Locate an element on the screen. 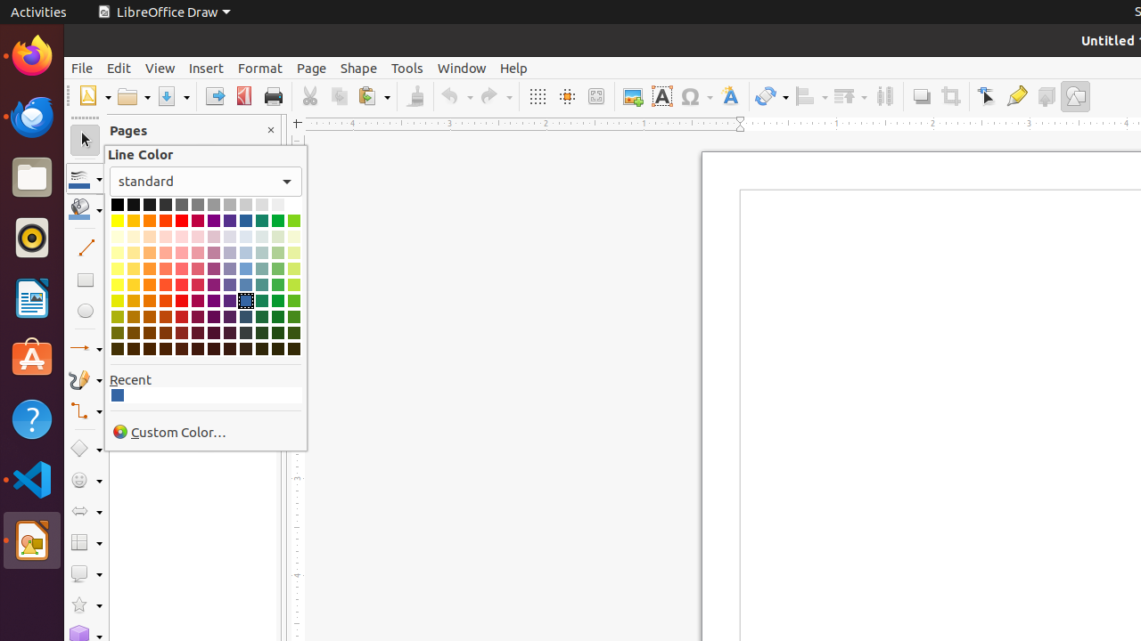  Brick is located at coordinates (166, 221).